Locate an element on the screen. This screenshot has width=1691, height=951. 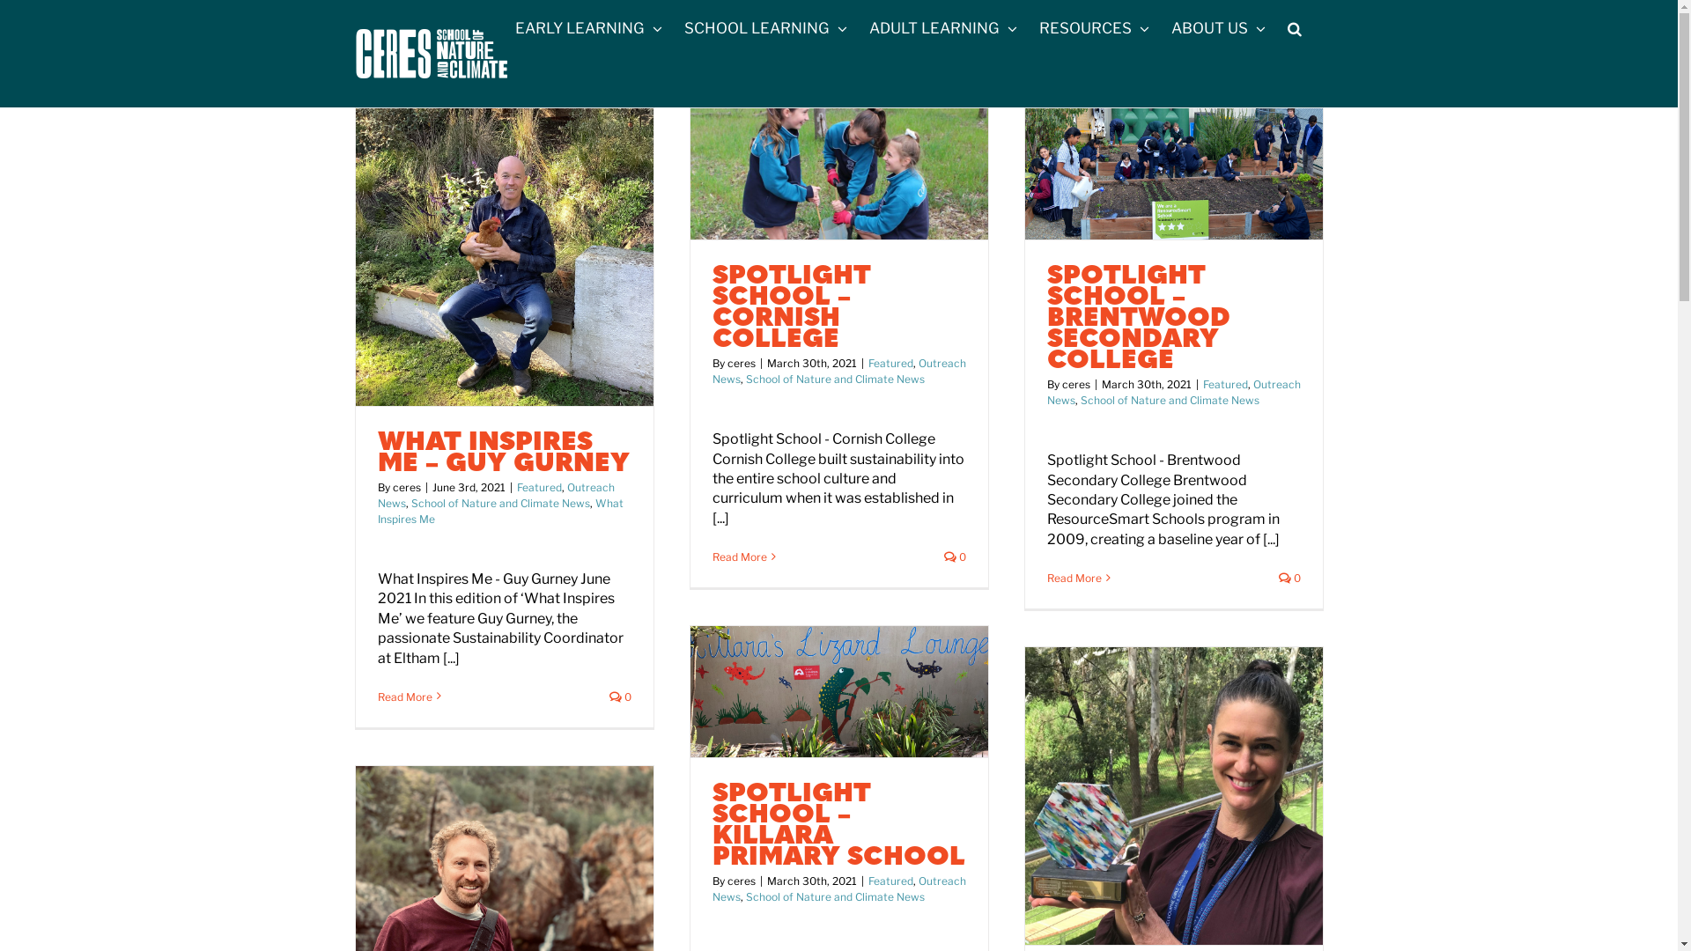
Read More is located at coordinates (1074, 578).